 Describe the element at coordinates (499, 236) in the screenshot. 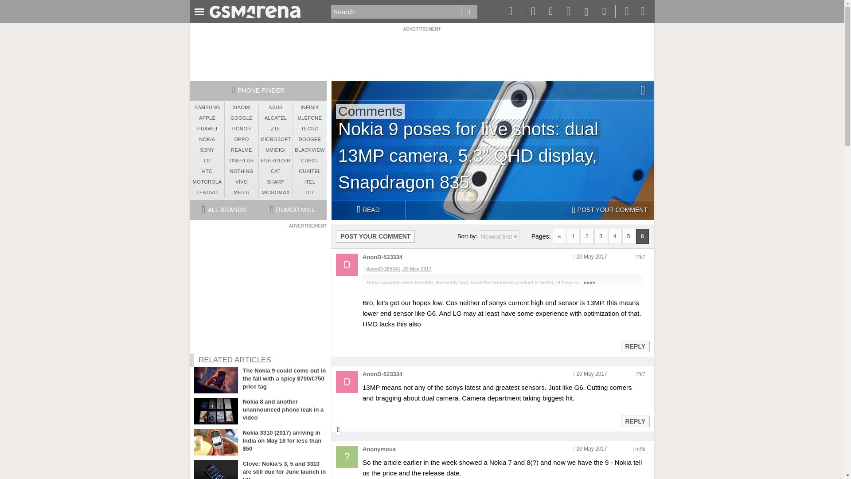

I see `Sort comments by` at that location.